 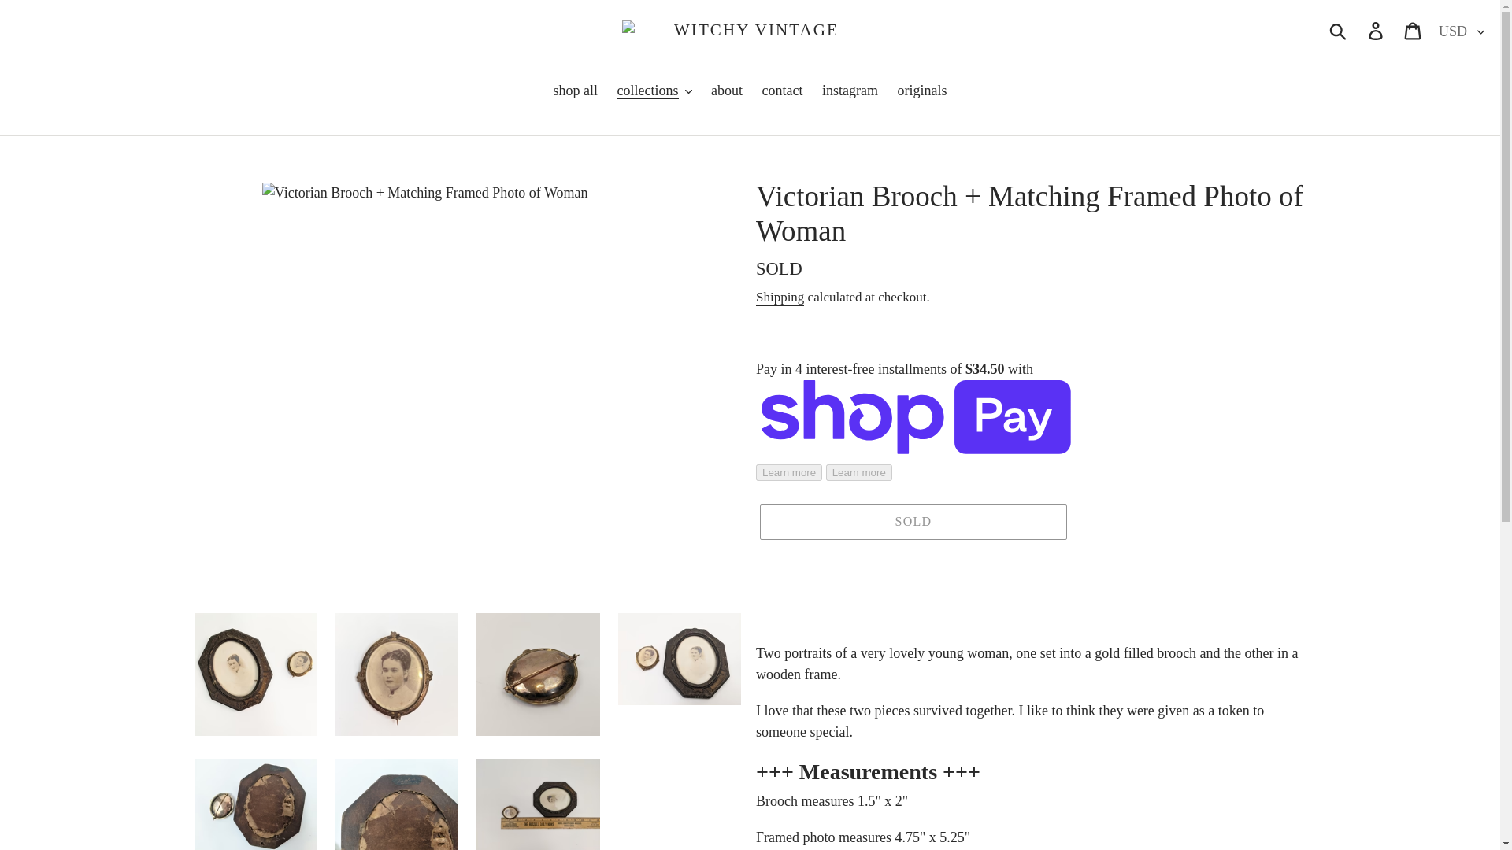 What do you see at coordinates (576, 91) in the screenshot?
I see `shop all` at bounding box center [576, 91].